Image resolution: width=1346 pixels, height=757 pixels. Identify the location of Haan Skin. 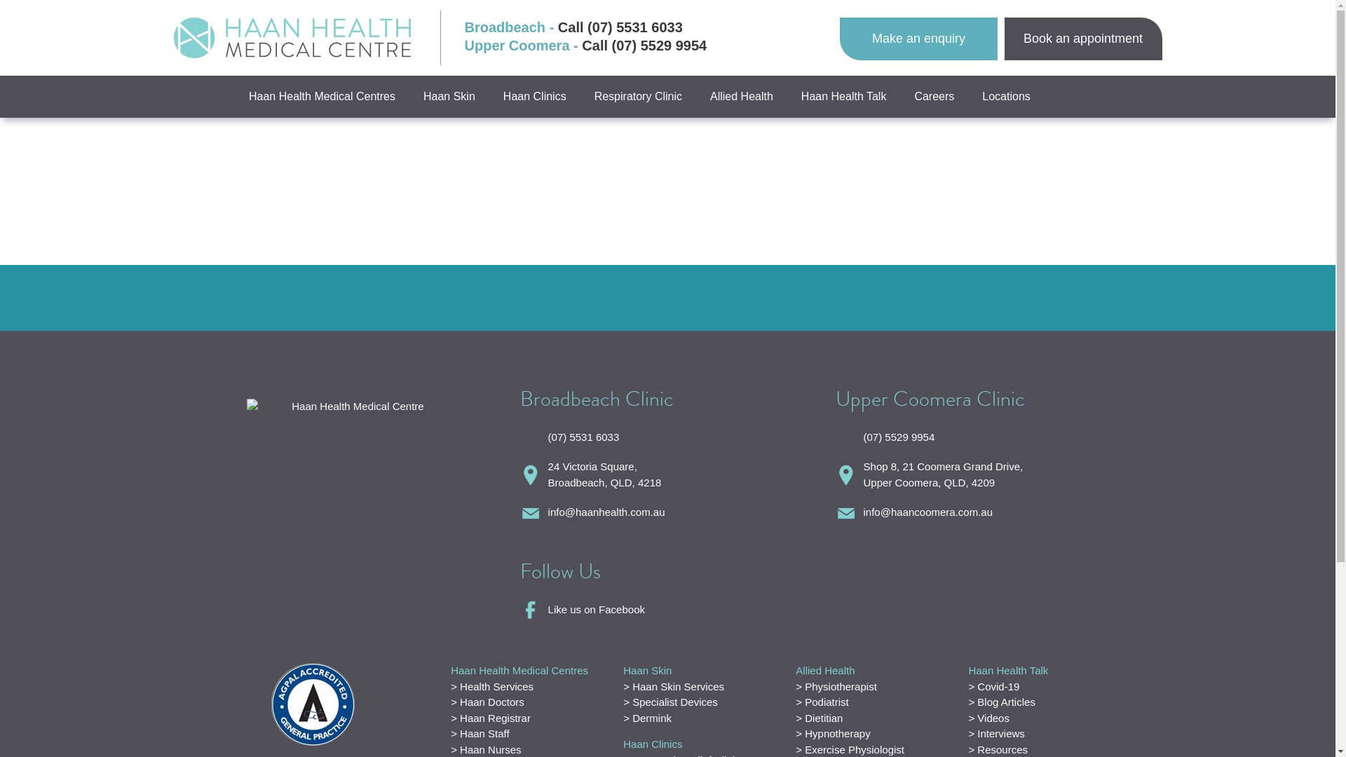
(449, 97).